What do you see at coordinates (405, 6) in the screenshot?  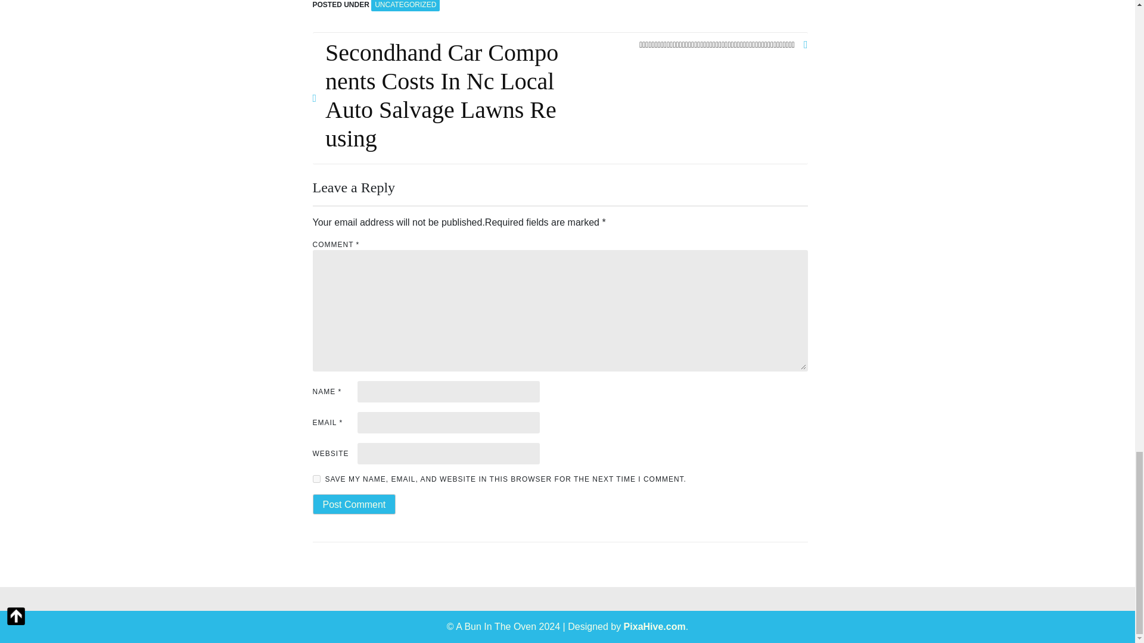 I see `UNCATEGORIZED` at bounding box center [405, 6].